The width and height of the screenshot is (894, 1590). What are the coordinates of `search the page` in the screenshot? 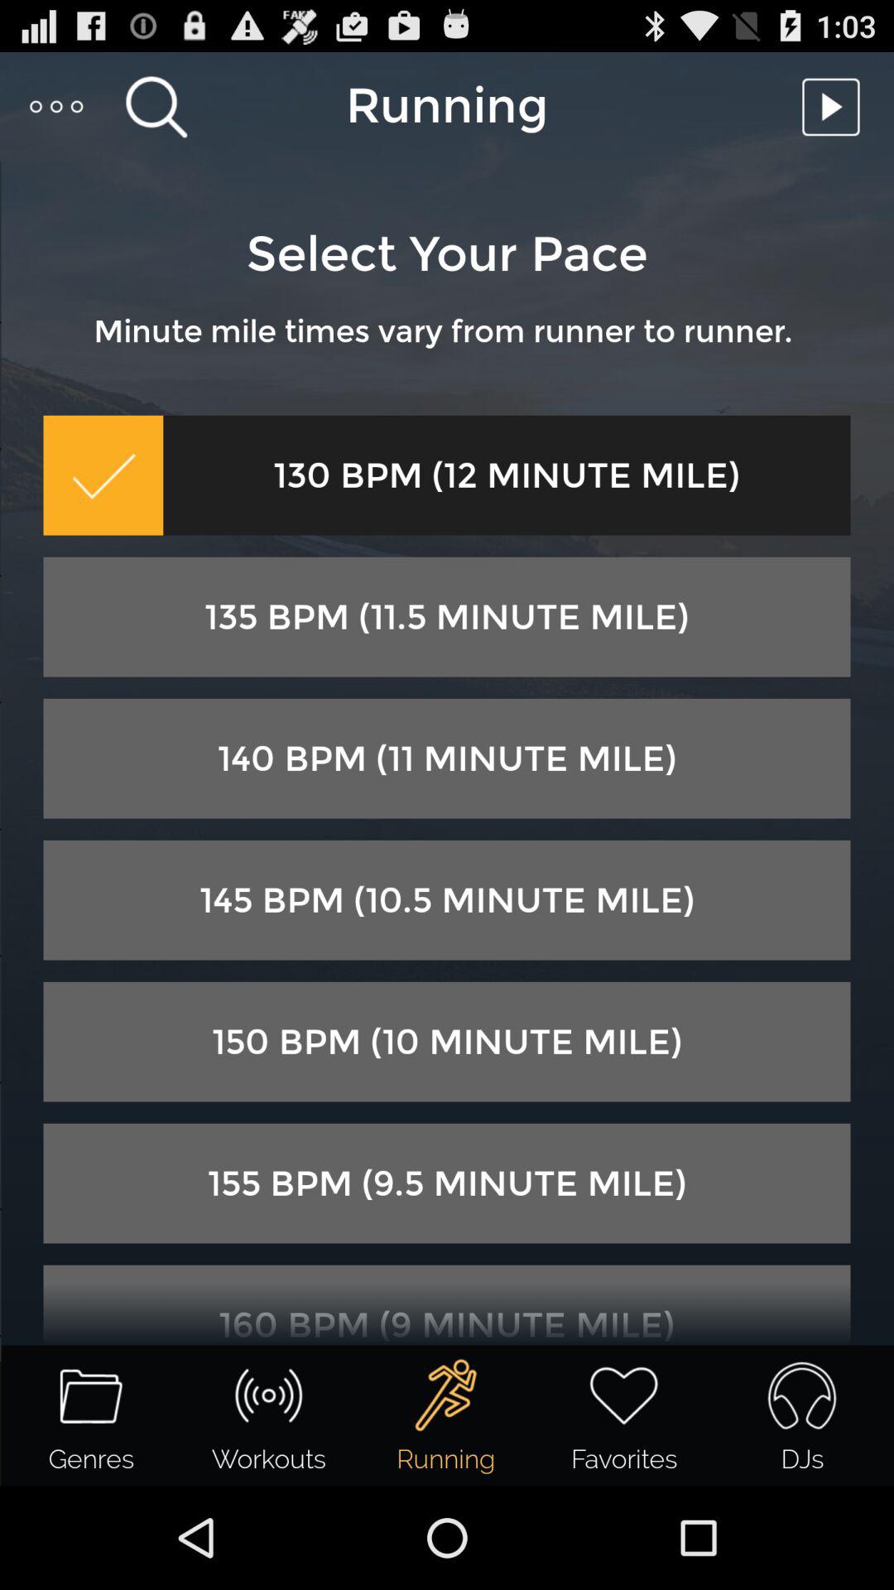 It's located at (156, 106).